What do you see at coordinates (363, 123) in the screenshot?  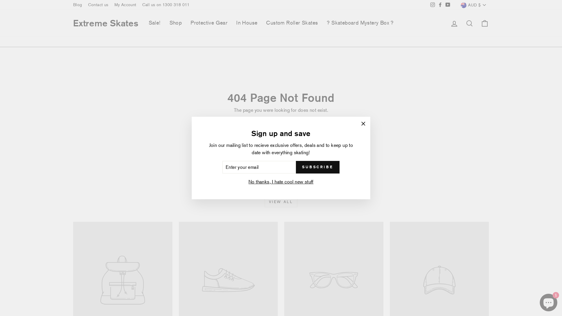 I see `"Close (esc)"` at bounding box center [363, 123].